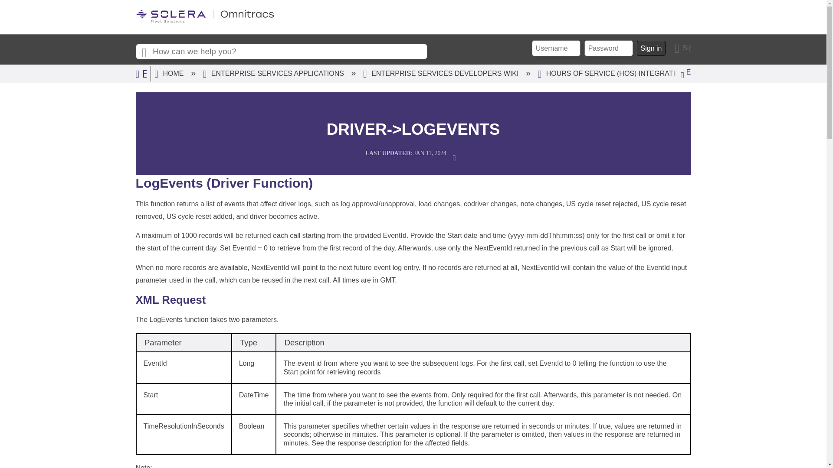 Image resolution: width=833 pixels, height=468 pixels. What do you see at coordinates (144, 52) in the screenshot?
I see `Search` at bounding box center [144, 52].